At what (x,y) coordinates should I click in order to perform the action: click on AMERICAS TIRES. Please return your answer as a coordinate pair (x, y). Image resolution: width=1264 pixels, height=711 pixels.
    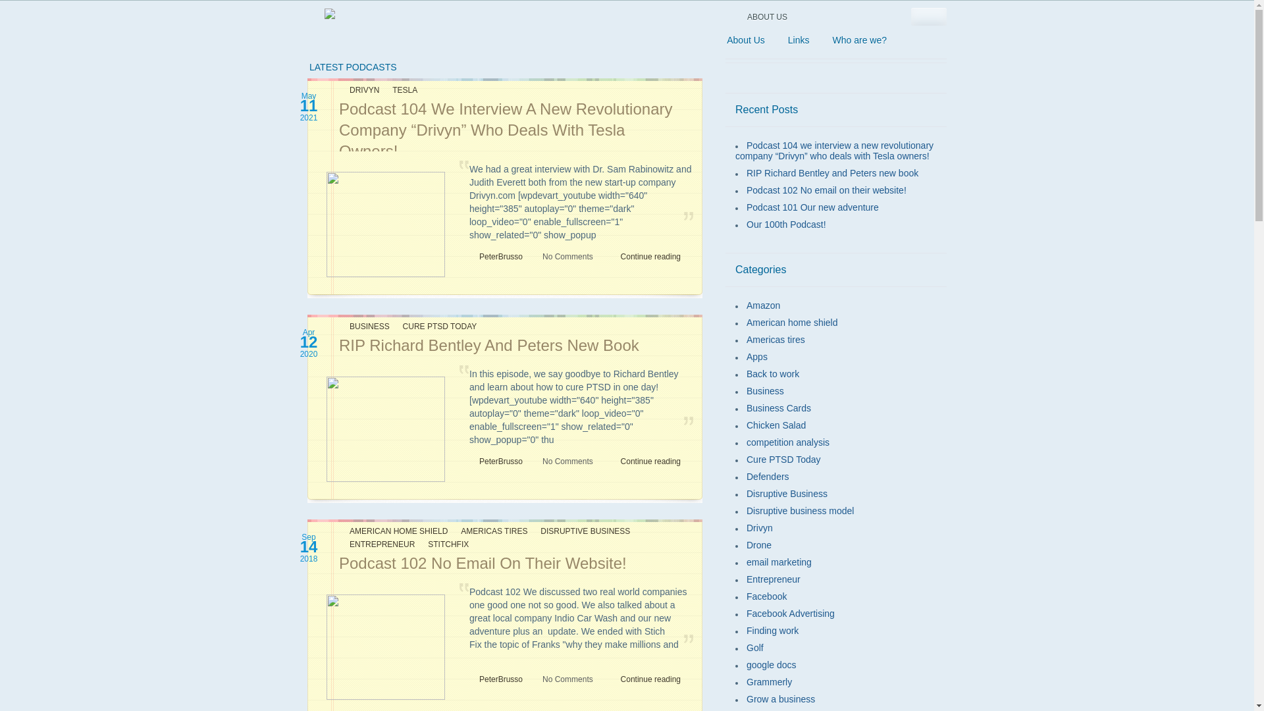
    Looking at the image, I should click on (490, 531).